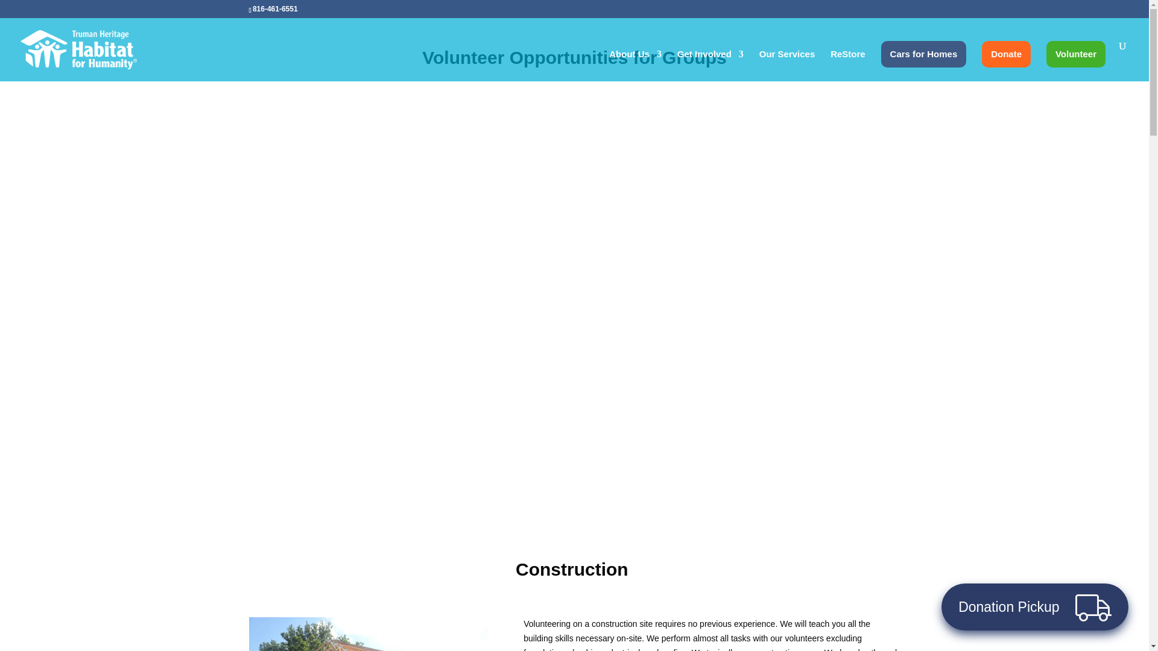 This screenshot has height=651, width=1158. What do you see at coordinates (710, 66) in the screenshot?
I see `Get Involved` at bounding box center [710, 66].